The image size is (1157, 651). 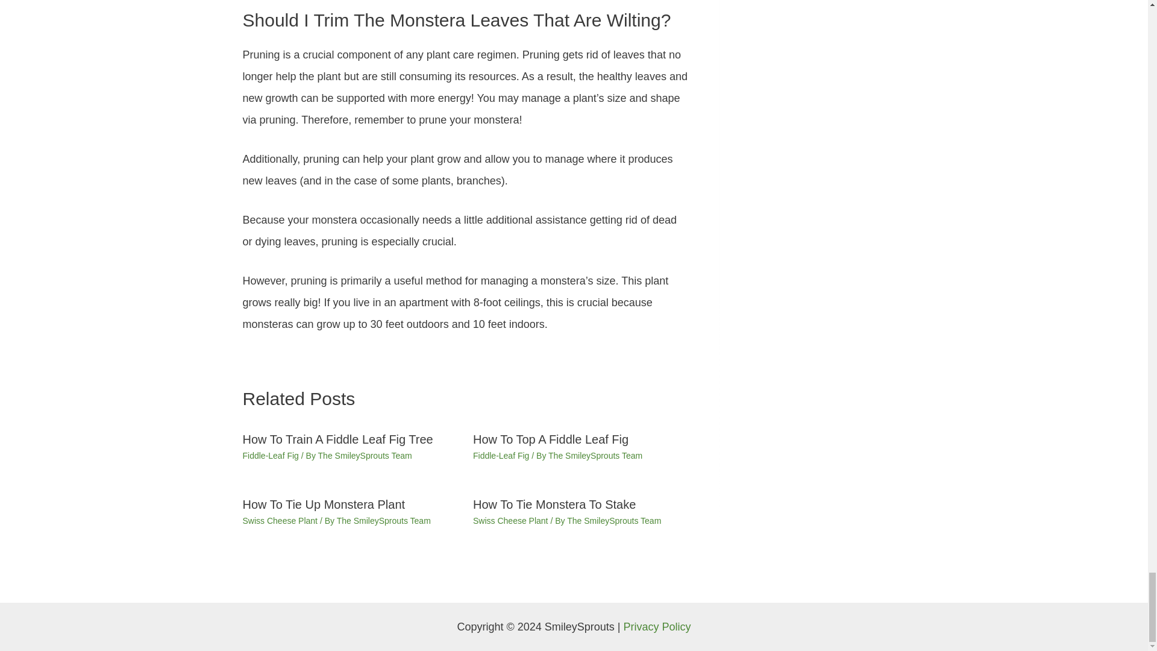 What do you see at coordinates (501, 456) in the screenshot?
I see `Fiddle-Leaf Fig` at bounding box center [501, 456].